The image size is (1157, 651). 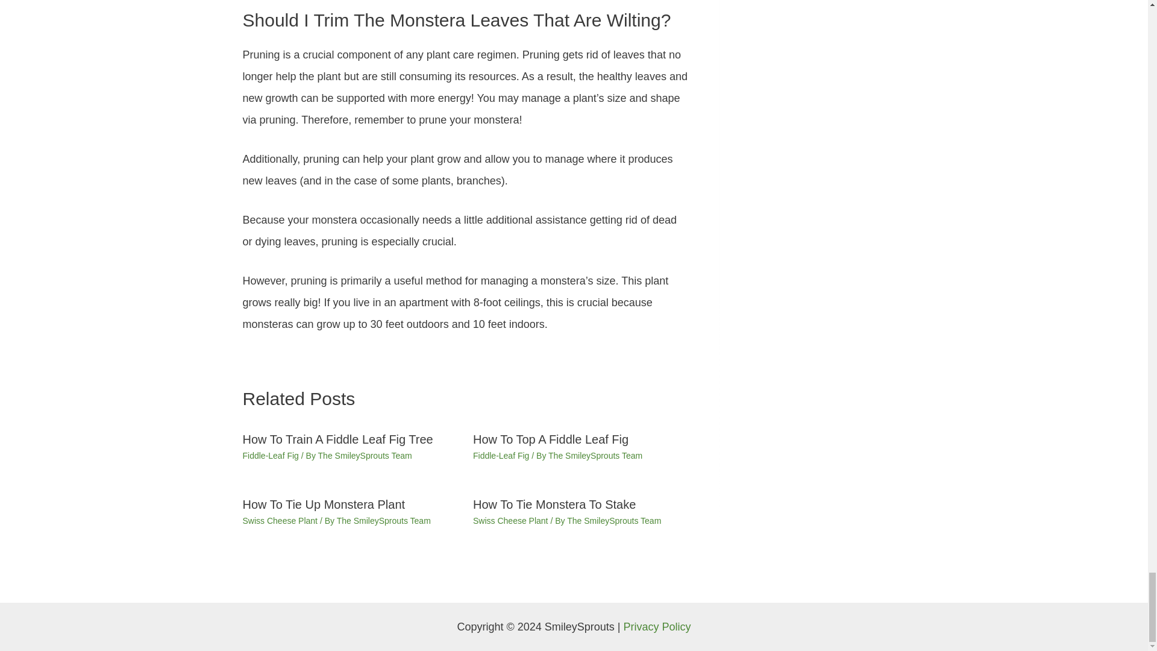 What do you see at coordinates (501, 456) in the screenshot?
I see `Fiddle-Leaf Fig` at bounding box center [501, 456].